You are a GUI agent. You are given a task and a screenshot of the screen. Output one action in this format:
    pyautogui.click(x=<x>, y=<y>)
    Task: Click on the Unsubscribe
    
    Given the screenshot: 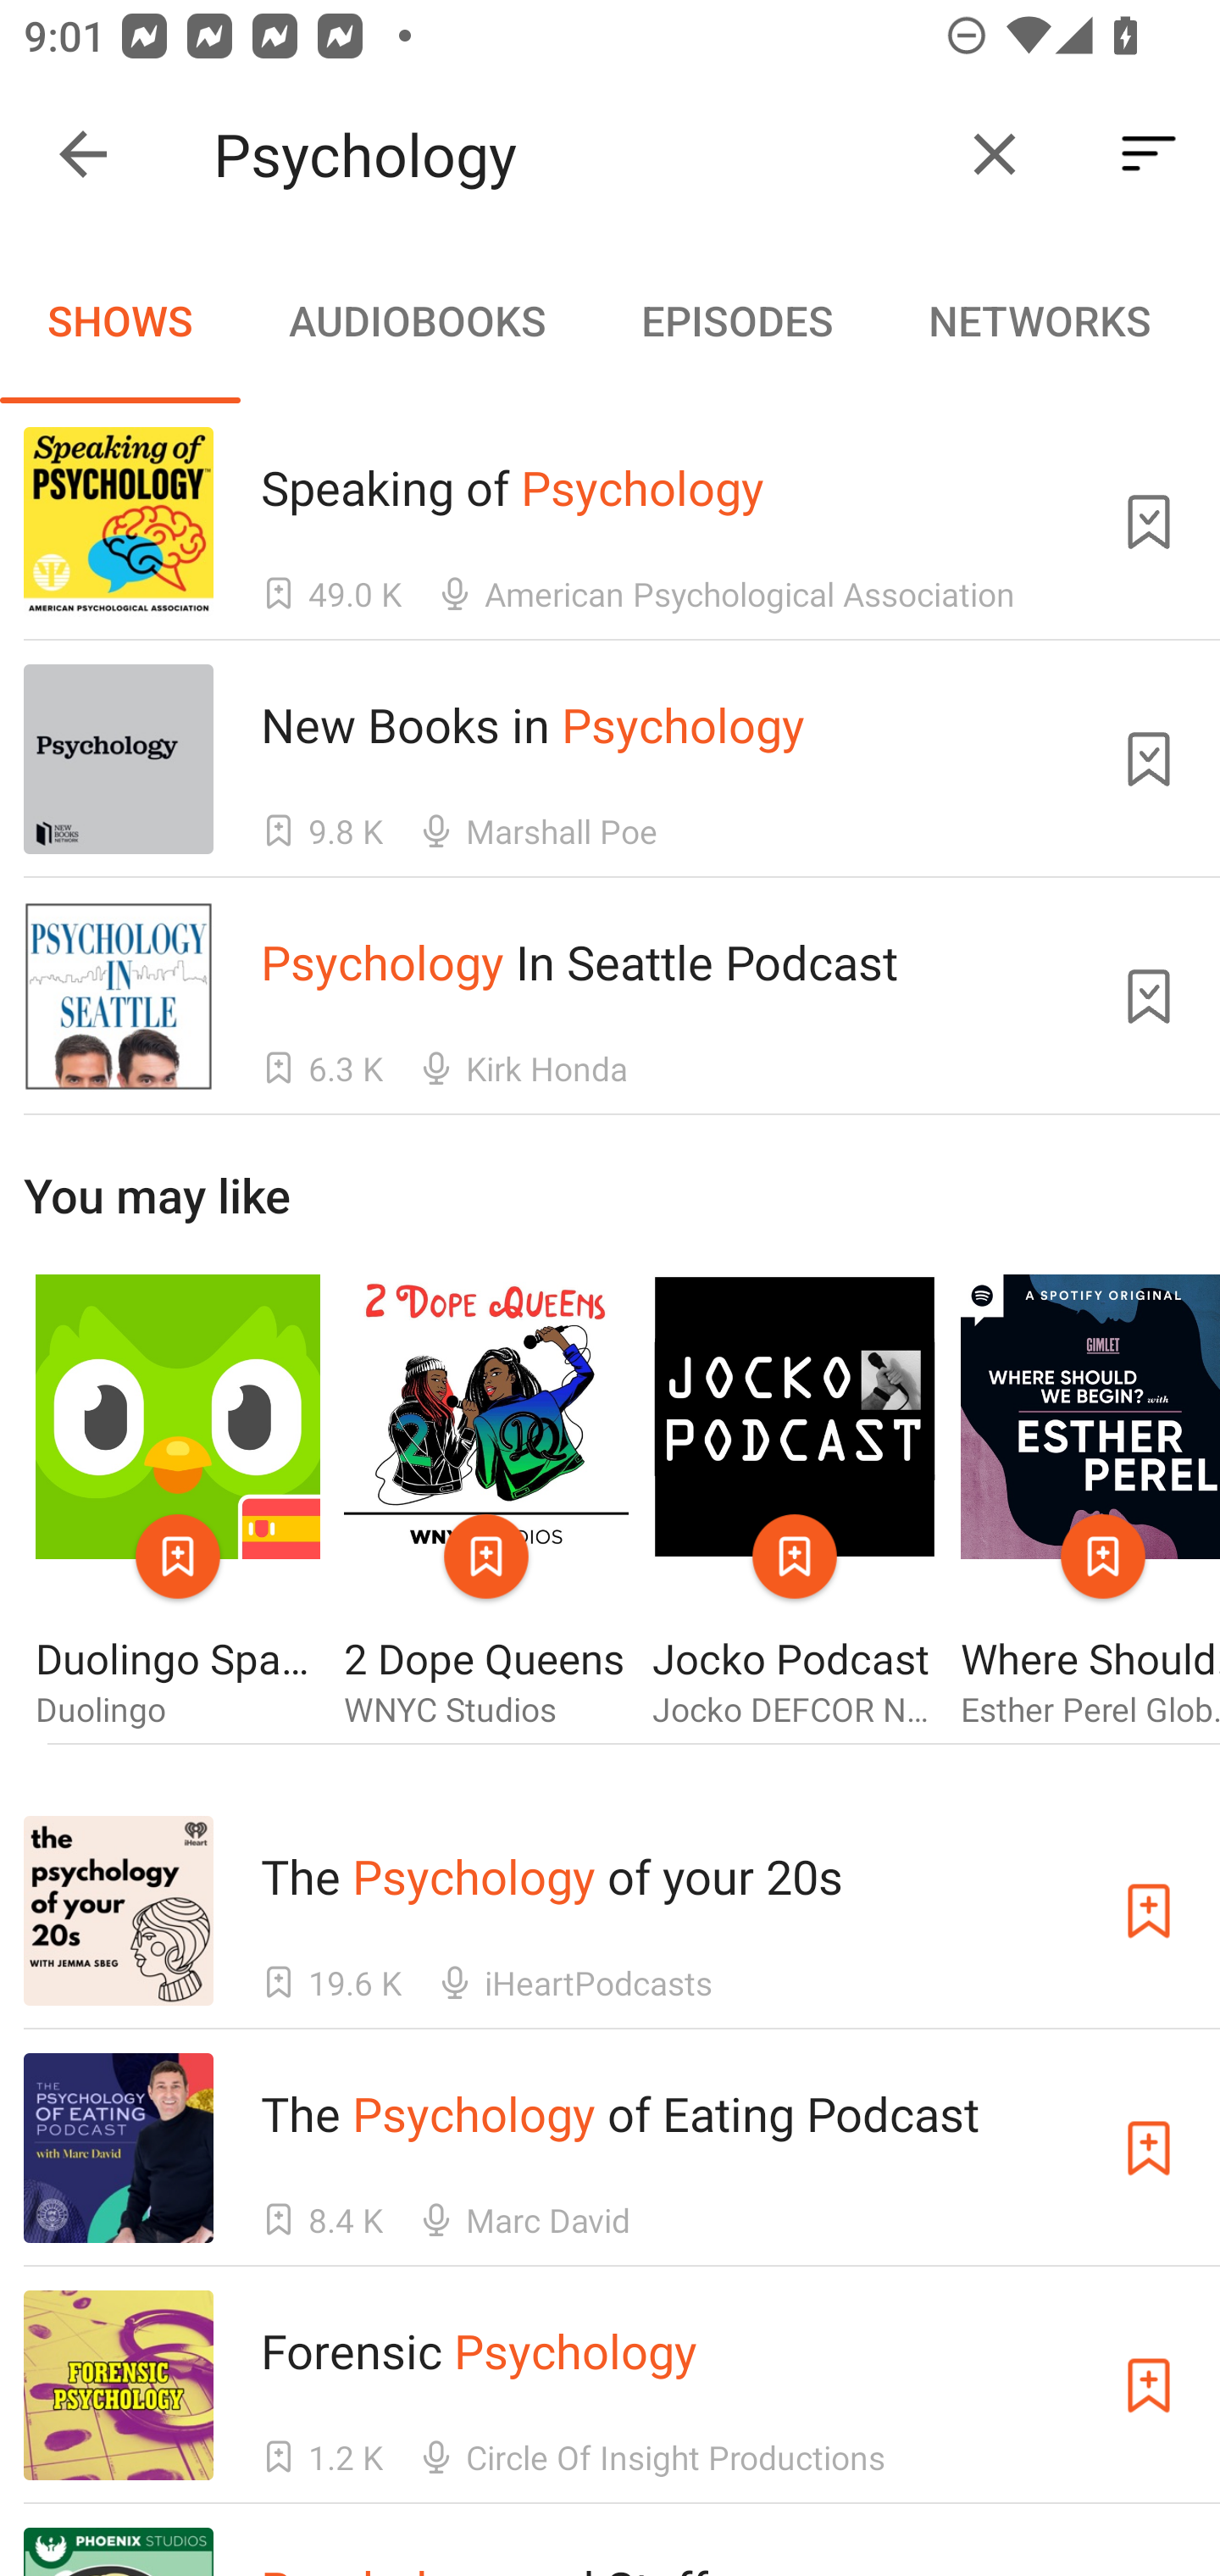 What is the action you would take?
    pyautogui.click(x=1149, y=521)
    